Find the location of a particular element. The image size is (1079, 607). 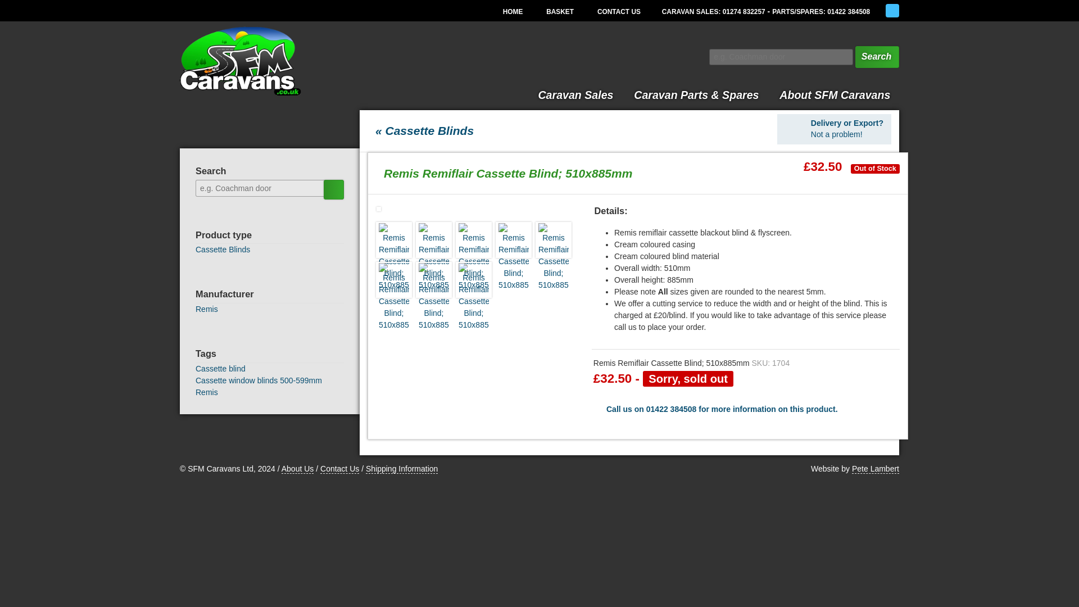

Remis Remiflair Cassette Blind; 510x885mm is located at coordinates (514, 240).